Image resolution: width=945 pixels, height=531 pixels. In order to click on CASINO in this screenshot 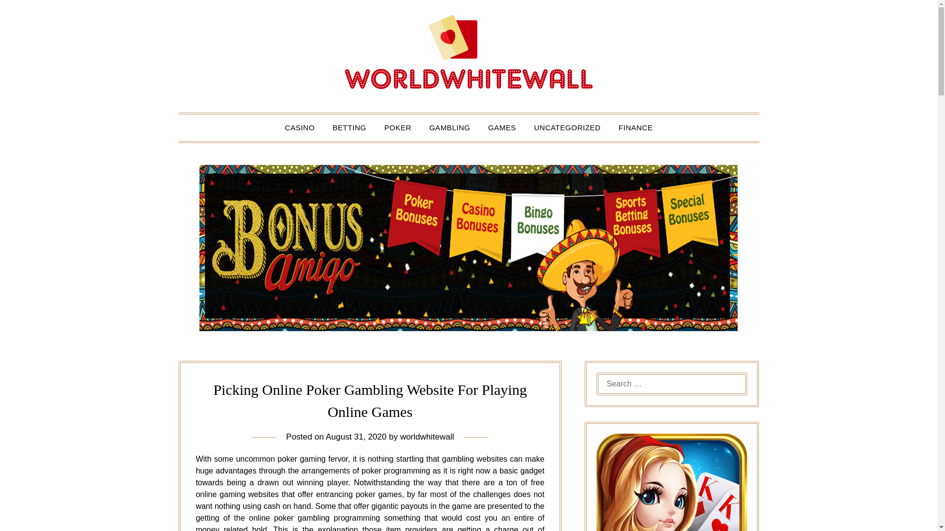, I will do `click(300, 128)`.